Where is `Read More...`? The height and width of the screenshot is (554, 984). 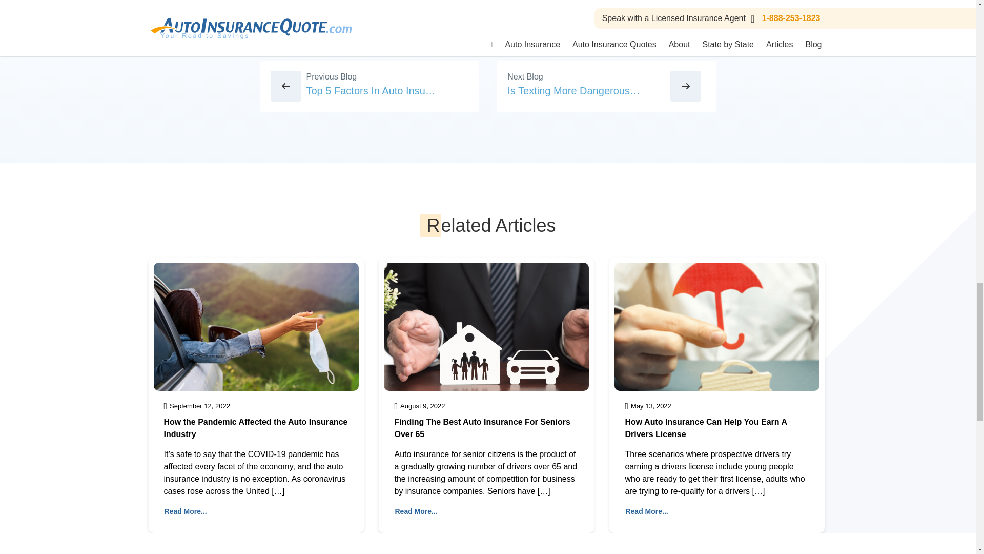 Read More... is located at coordinates (186, 511).